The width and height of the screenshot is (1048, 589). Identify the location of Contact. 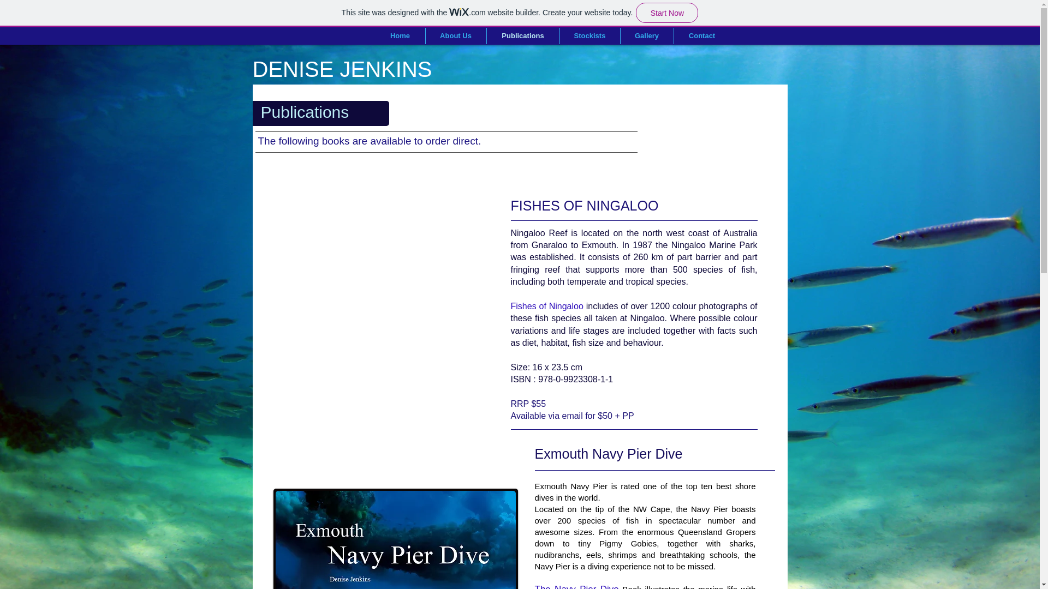
(701, 36).